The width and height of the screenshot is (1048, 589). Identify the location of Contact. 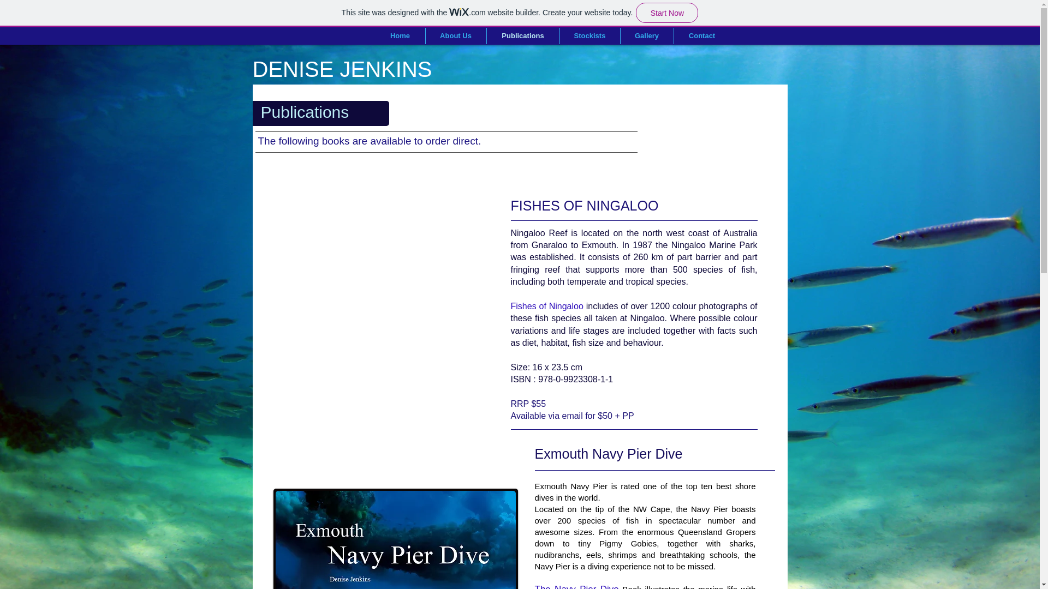
(701, 36).